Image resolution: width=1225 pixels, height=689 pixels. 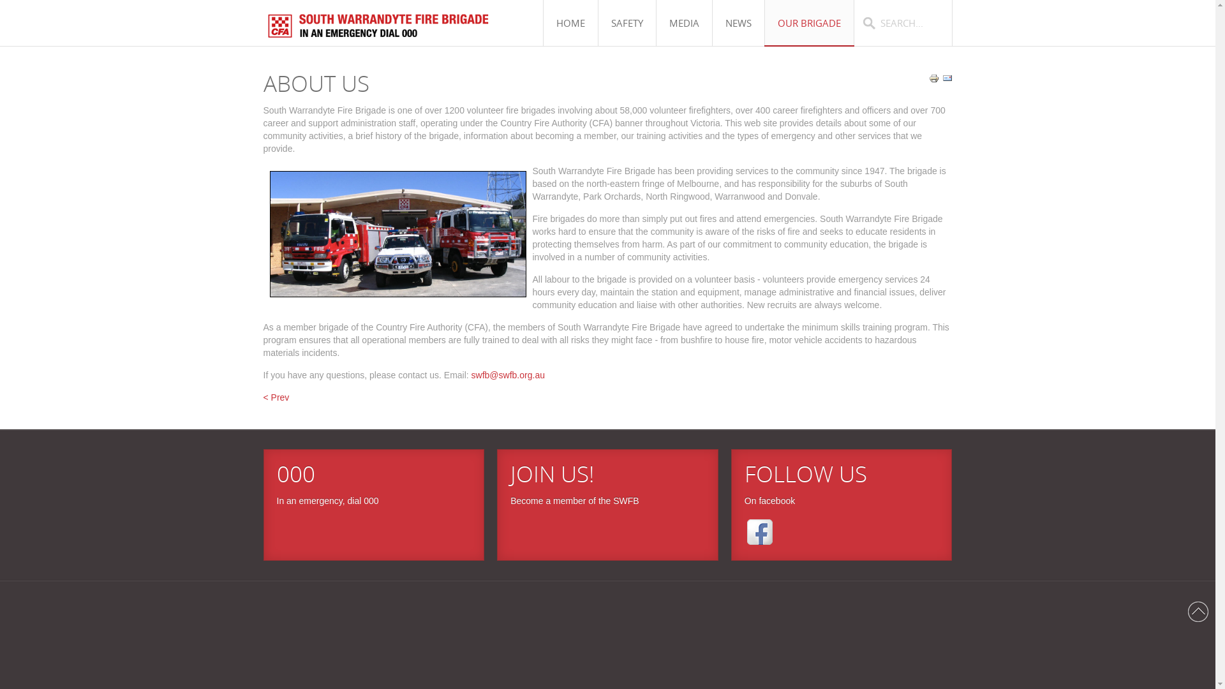 What do you see at coordinates (809, 23) in the screenshot?
I see `OUR BRIGADE` at bounding box center [809, 23].